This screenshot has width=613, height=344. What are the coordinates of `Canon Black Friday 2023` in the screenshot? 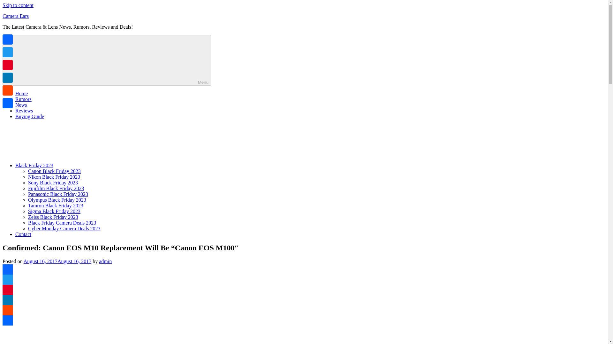 It's located at (54, 171).